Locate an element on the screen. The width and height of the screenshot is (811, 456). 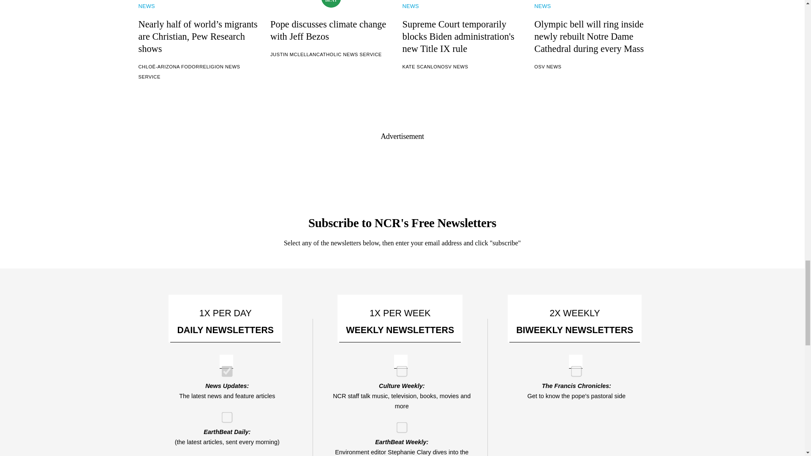
efa1b974a2 is located at coordinates (224, 415).